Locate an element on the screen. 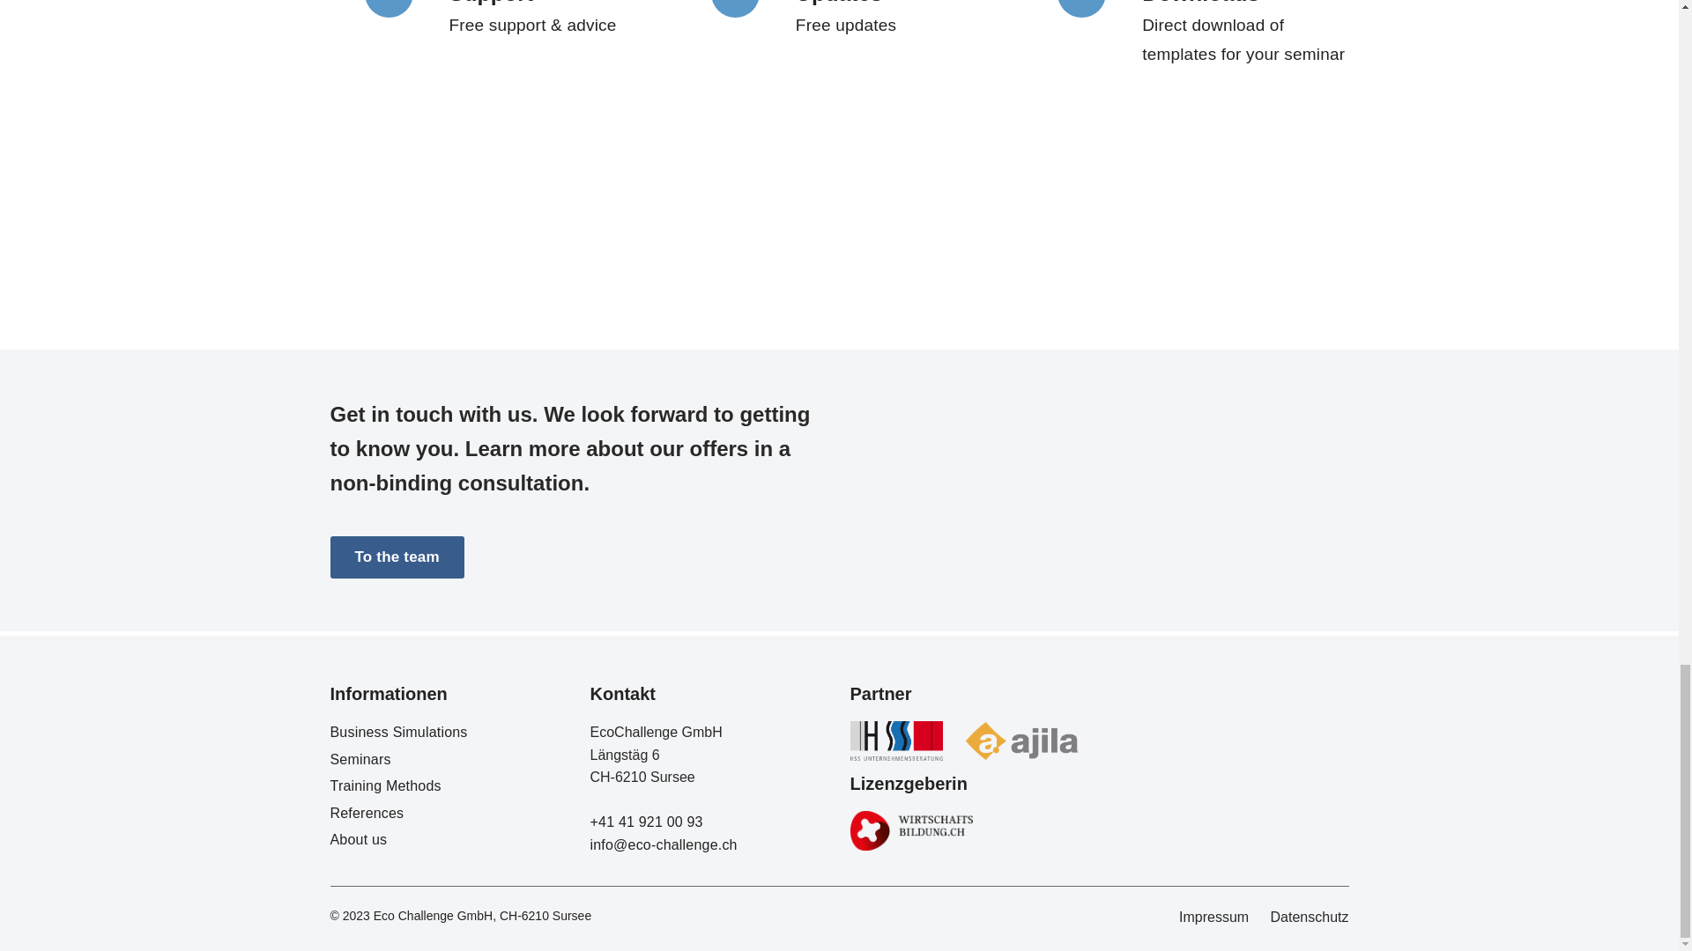  About us is located at coordinates (358, 840).